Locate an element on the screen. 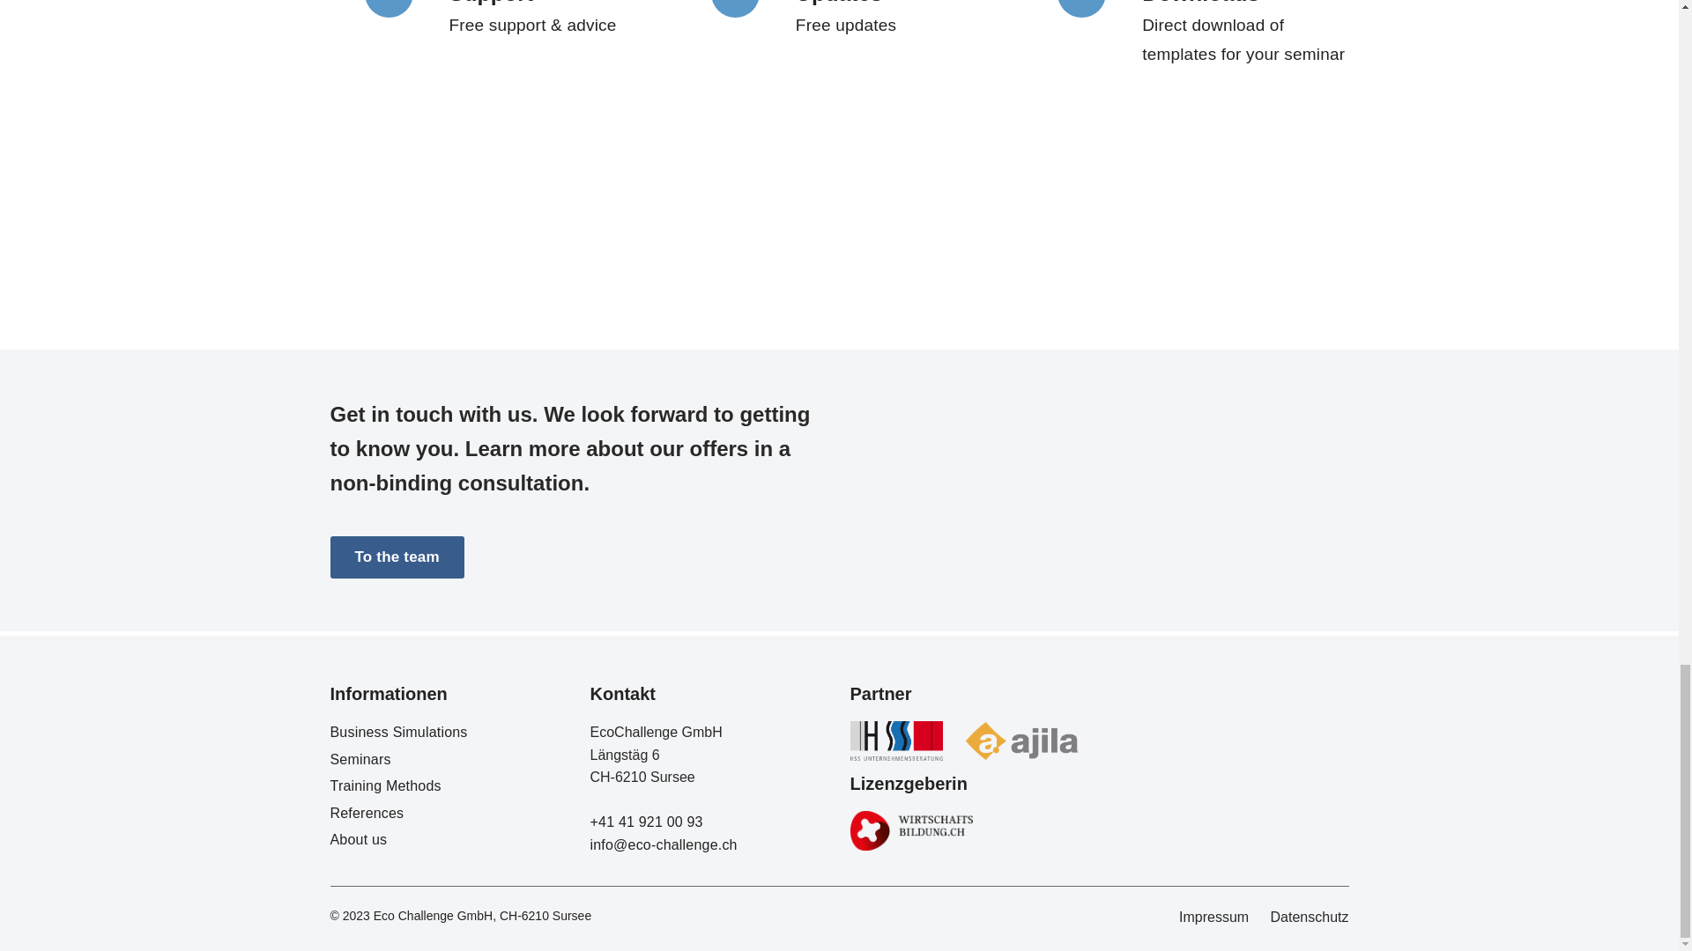  About us is located at coordinates (358, 840).